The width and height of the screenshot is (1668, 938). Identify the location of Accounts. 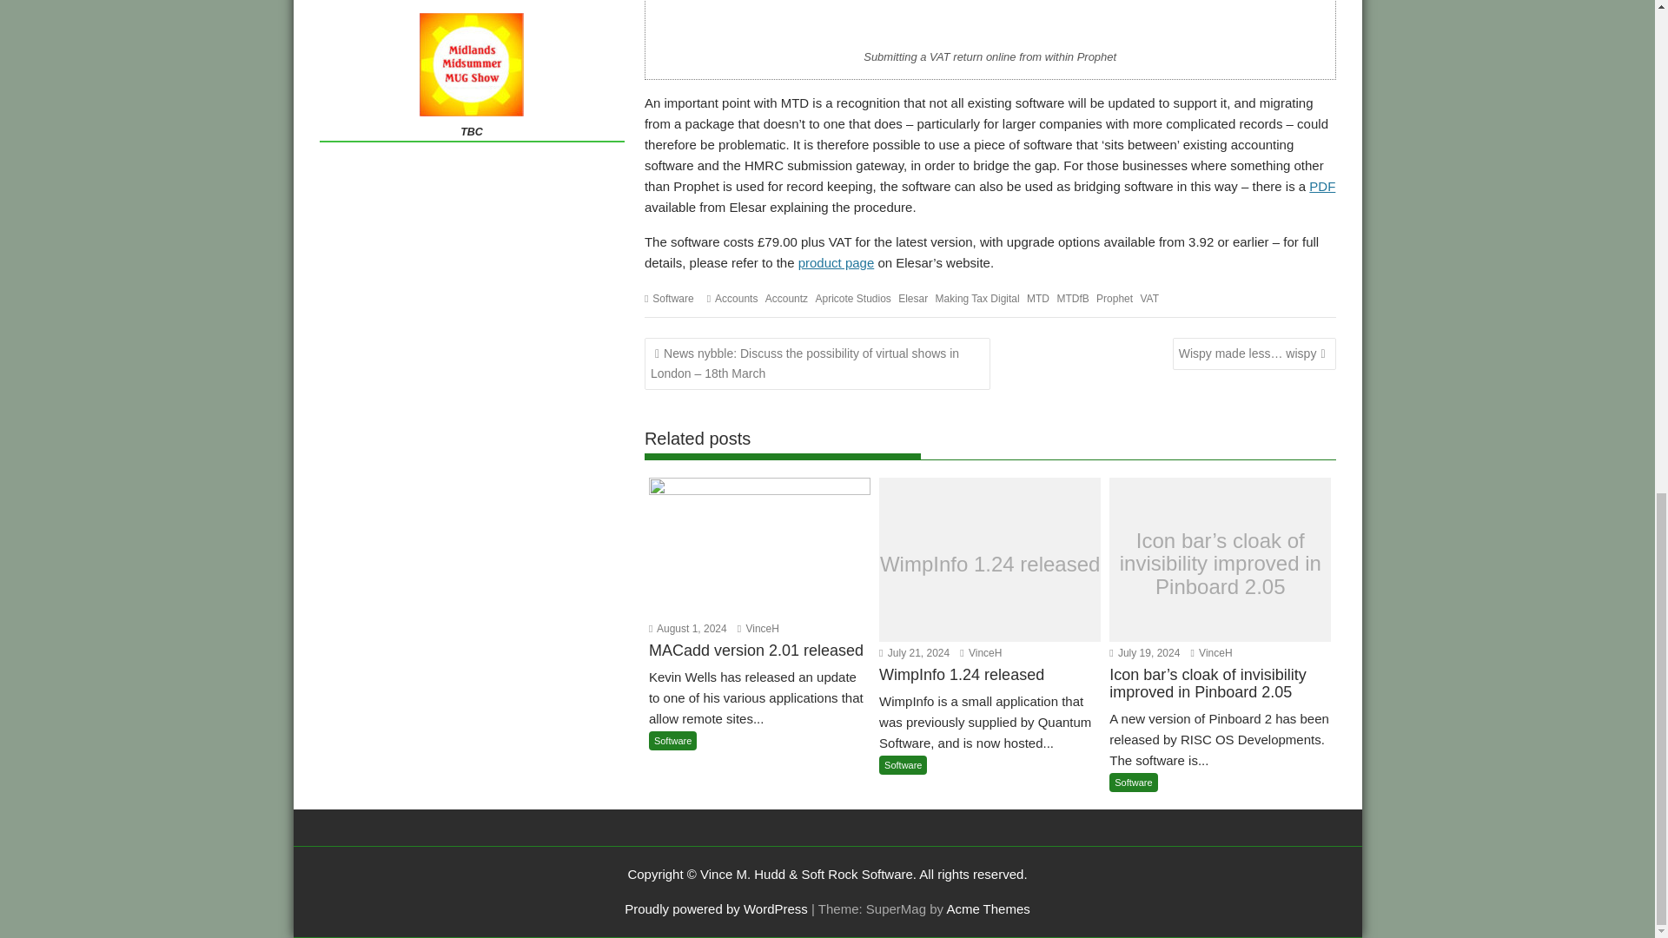
(736, 299).